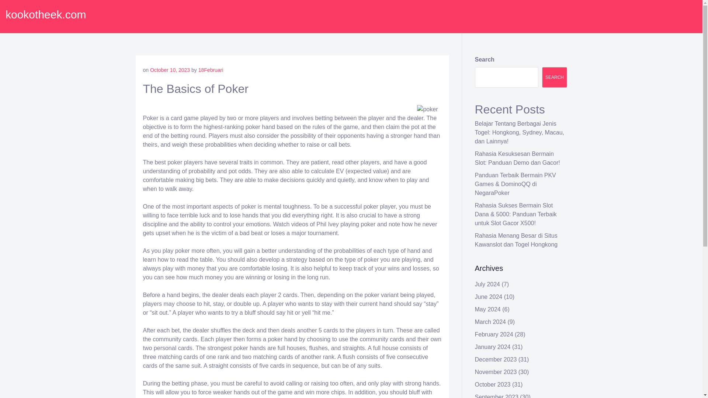 Image resolution: width=708 pixels, height=398 pixels. What do you see at coordinates (490, 322) in the screenshot?
I see `March 2024` at bounding box center [490, 322].